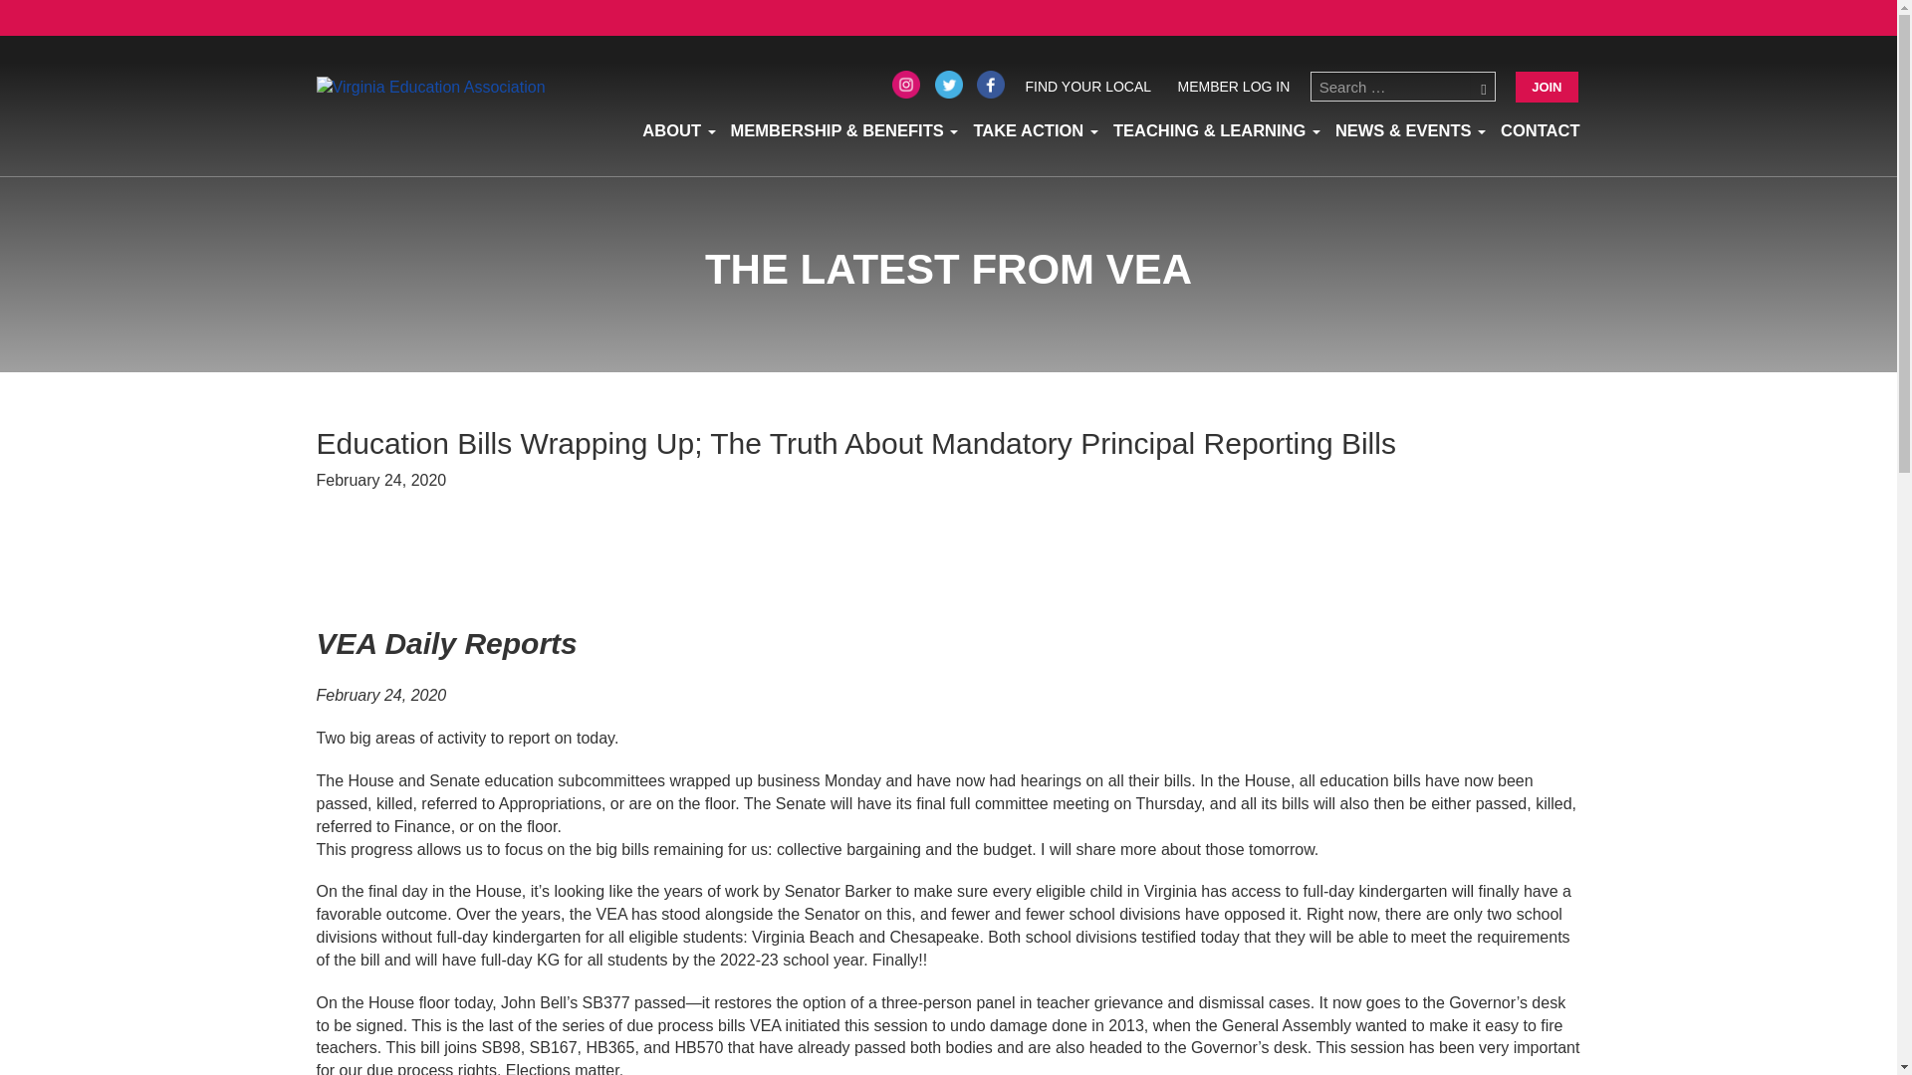 The image size is (1912, 1075). Describe the element at coordinates (1547, 87) in the screenshot. I see `JOIN` at that location.